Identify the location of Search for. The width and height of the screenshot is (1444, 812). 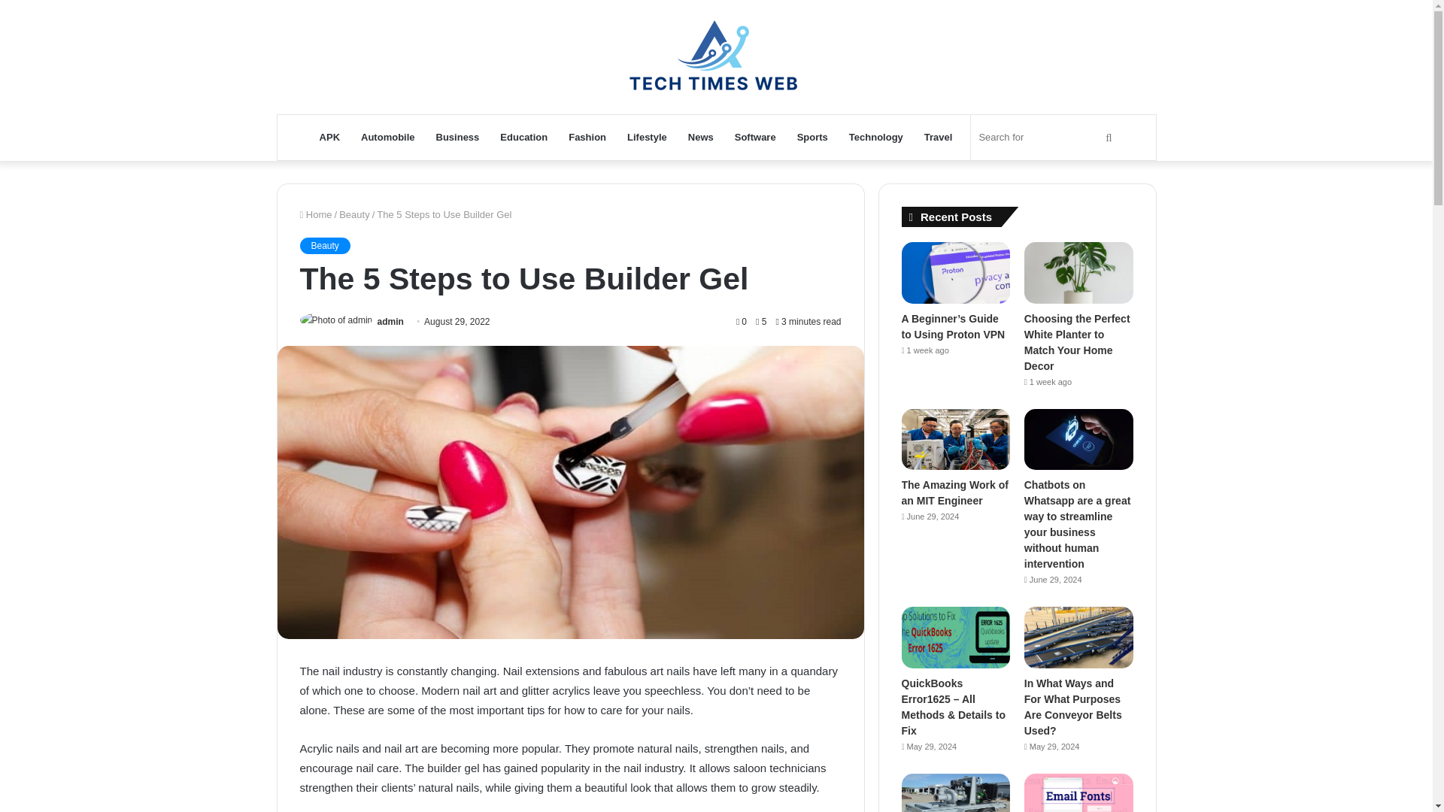
(1047, 137).